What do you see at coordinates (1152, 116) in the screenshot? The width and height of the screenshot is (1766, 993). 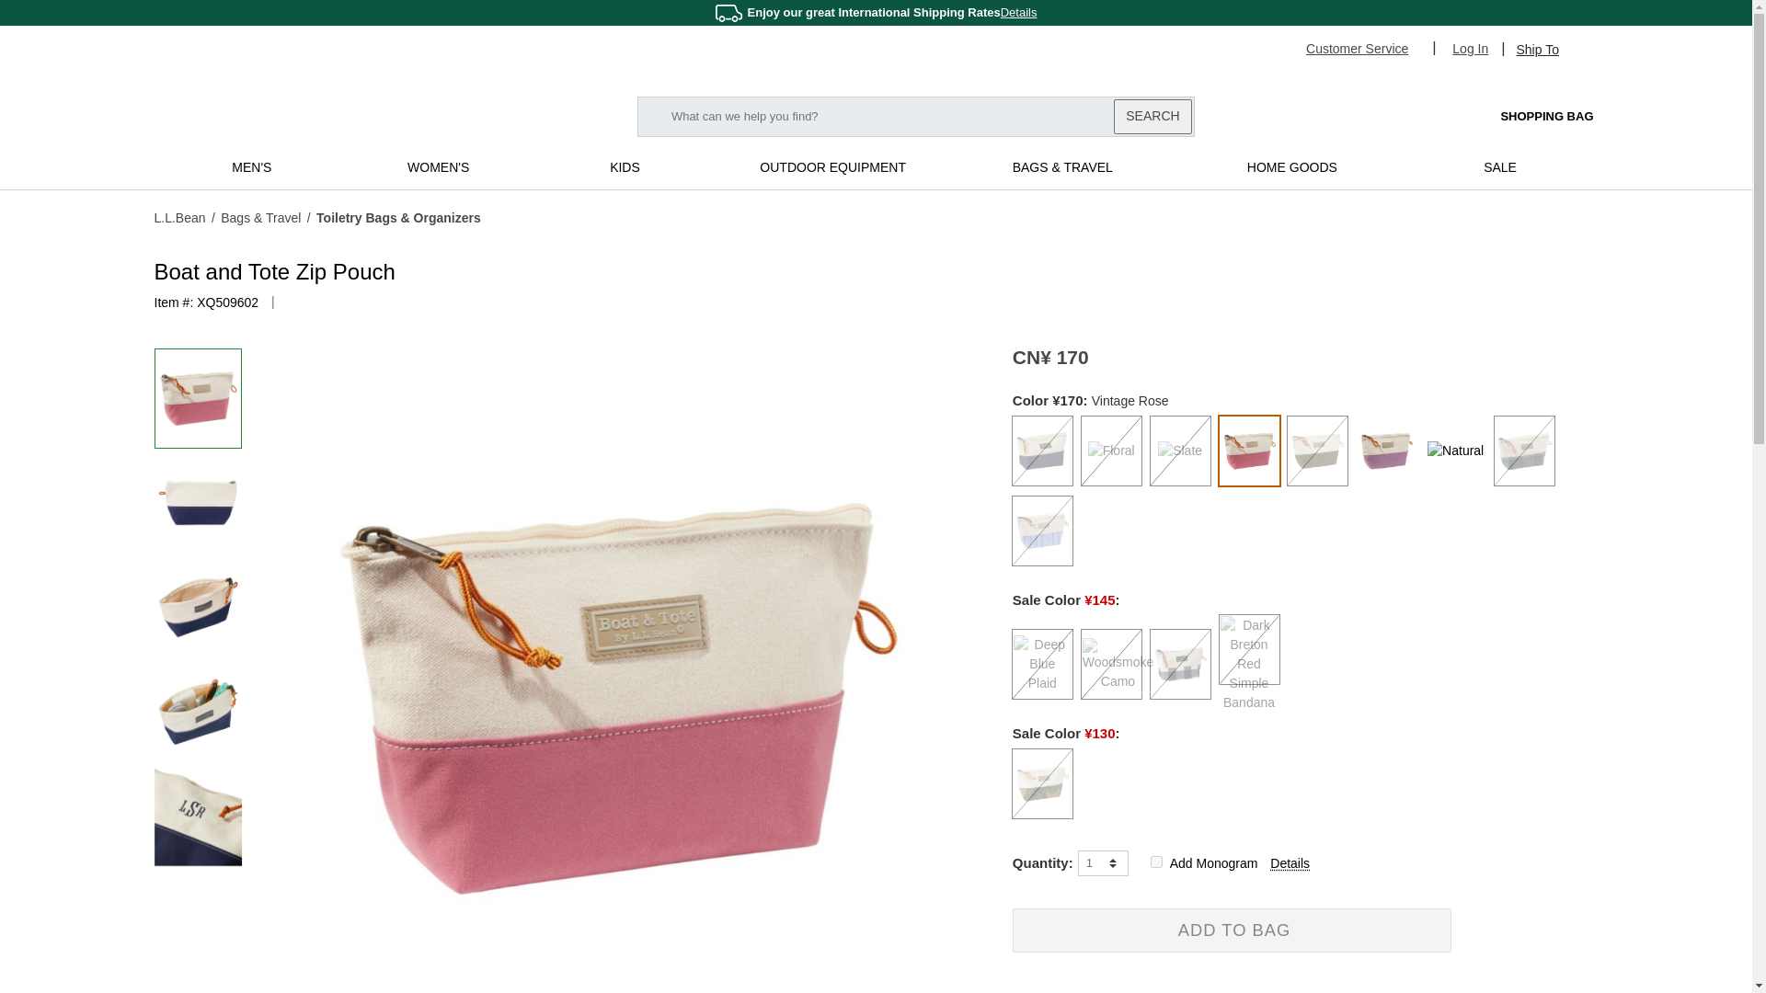 I see `SEARCH` at bounding box center [1152, 116].